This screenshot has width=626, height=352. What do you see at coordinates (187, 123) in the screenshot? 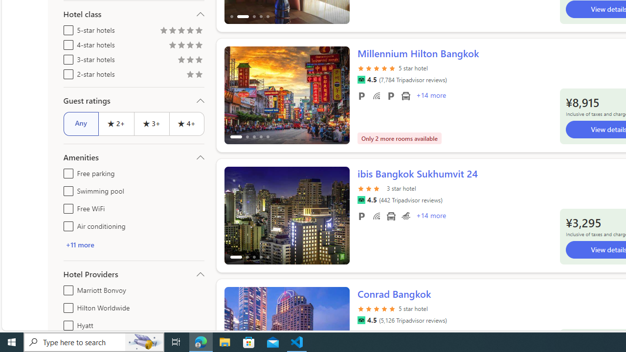
I see `4+` at bounding box center [187, 123].